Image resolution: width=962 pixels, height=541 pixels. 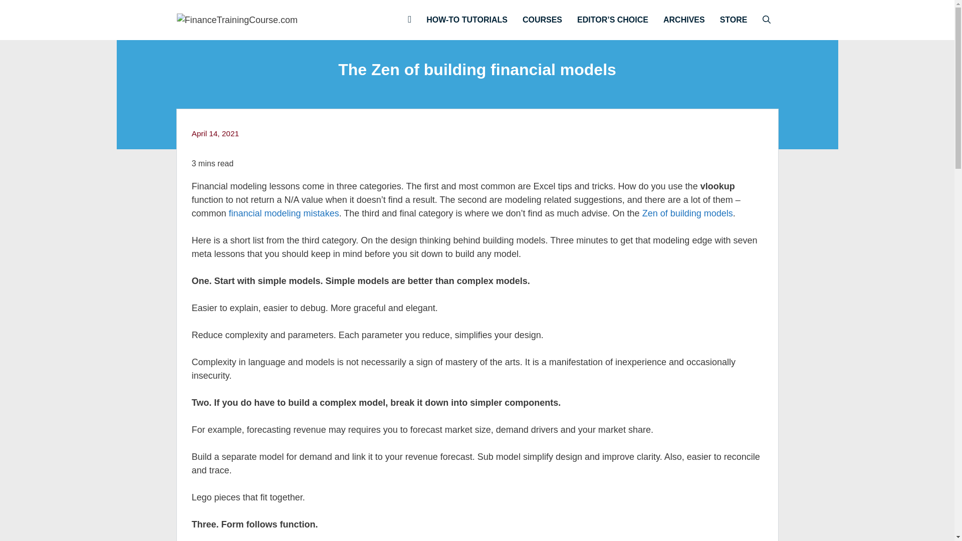 I want to click on ARCHIVES, so click(x=684, y=20).